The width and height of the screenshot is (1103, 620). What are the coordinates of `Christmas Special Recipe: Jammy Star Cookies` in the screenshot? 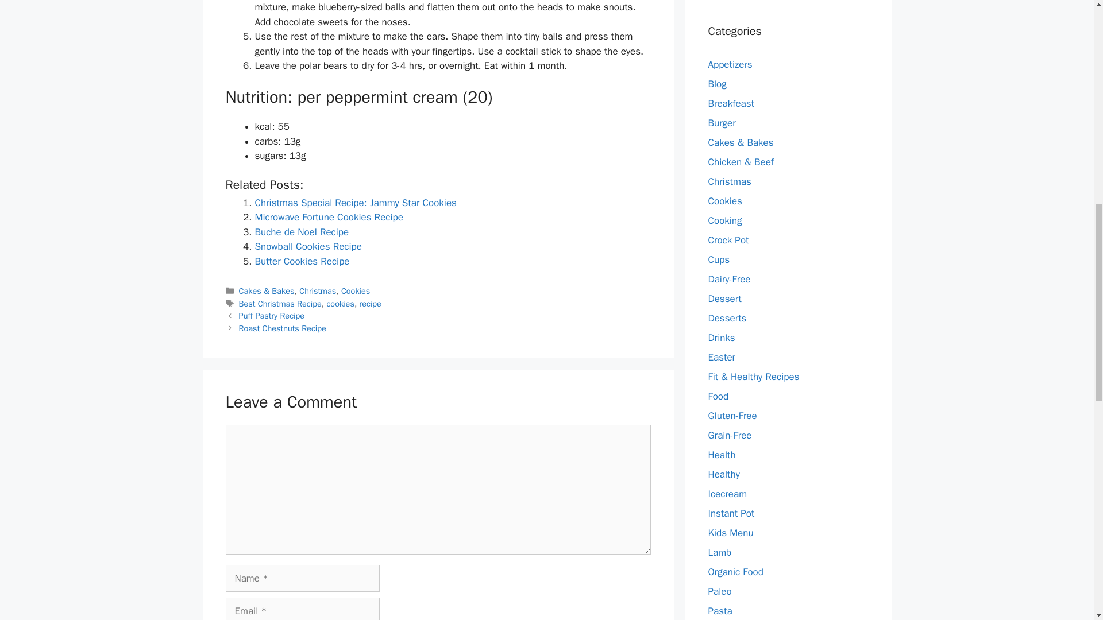 It's located at (355, 203).